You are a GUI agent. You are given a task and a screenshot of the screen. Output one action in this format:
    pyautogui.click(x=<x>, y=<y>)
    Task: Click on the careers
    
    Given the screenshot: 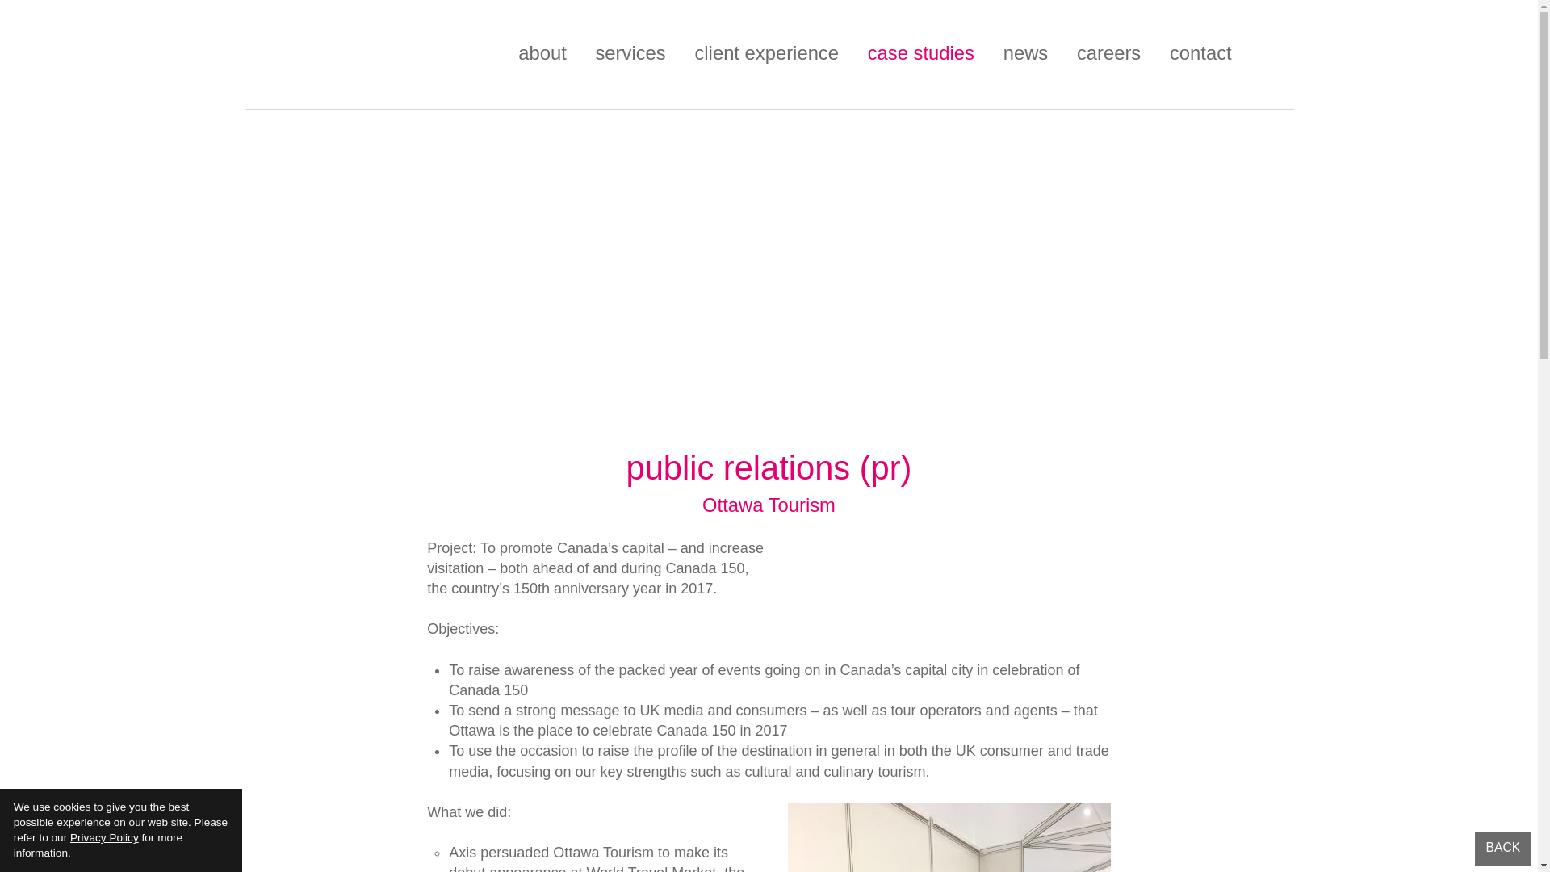 What is the action you would take?
    pyautogui.click(x=1109, y=52)
    